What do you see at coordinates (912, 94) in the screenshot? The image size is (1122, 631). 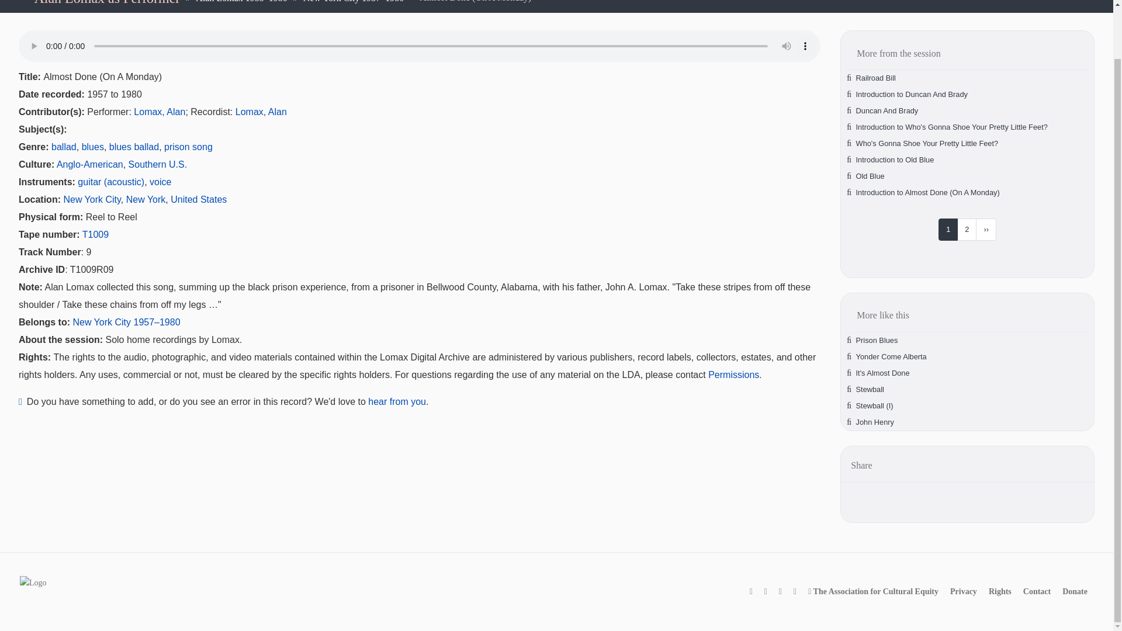 I see `Introduction to Duncan And Brady` at bounding box center [912, 94].